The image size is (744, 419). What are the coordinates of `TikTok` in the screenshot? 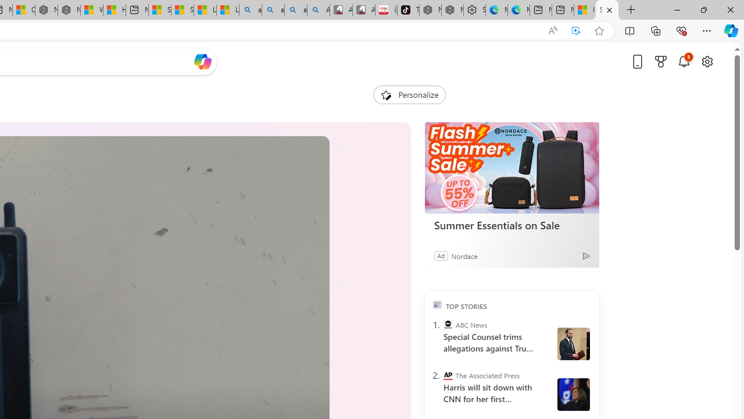 It's located at (408, 10).